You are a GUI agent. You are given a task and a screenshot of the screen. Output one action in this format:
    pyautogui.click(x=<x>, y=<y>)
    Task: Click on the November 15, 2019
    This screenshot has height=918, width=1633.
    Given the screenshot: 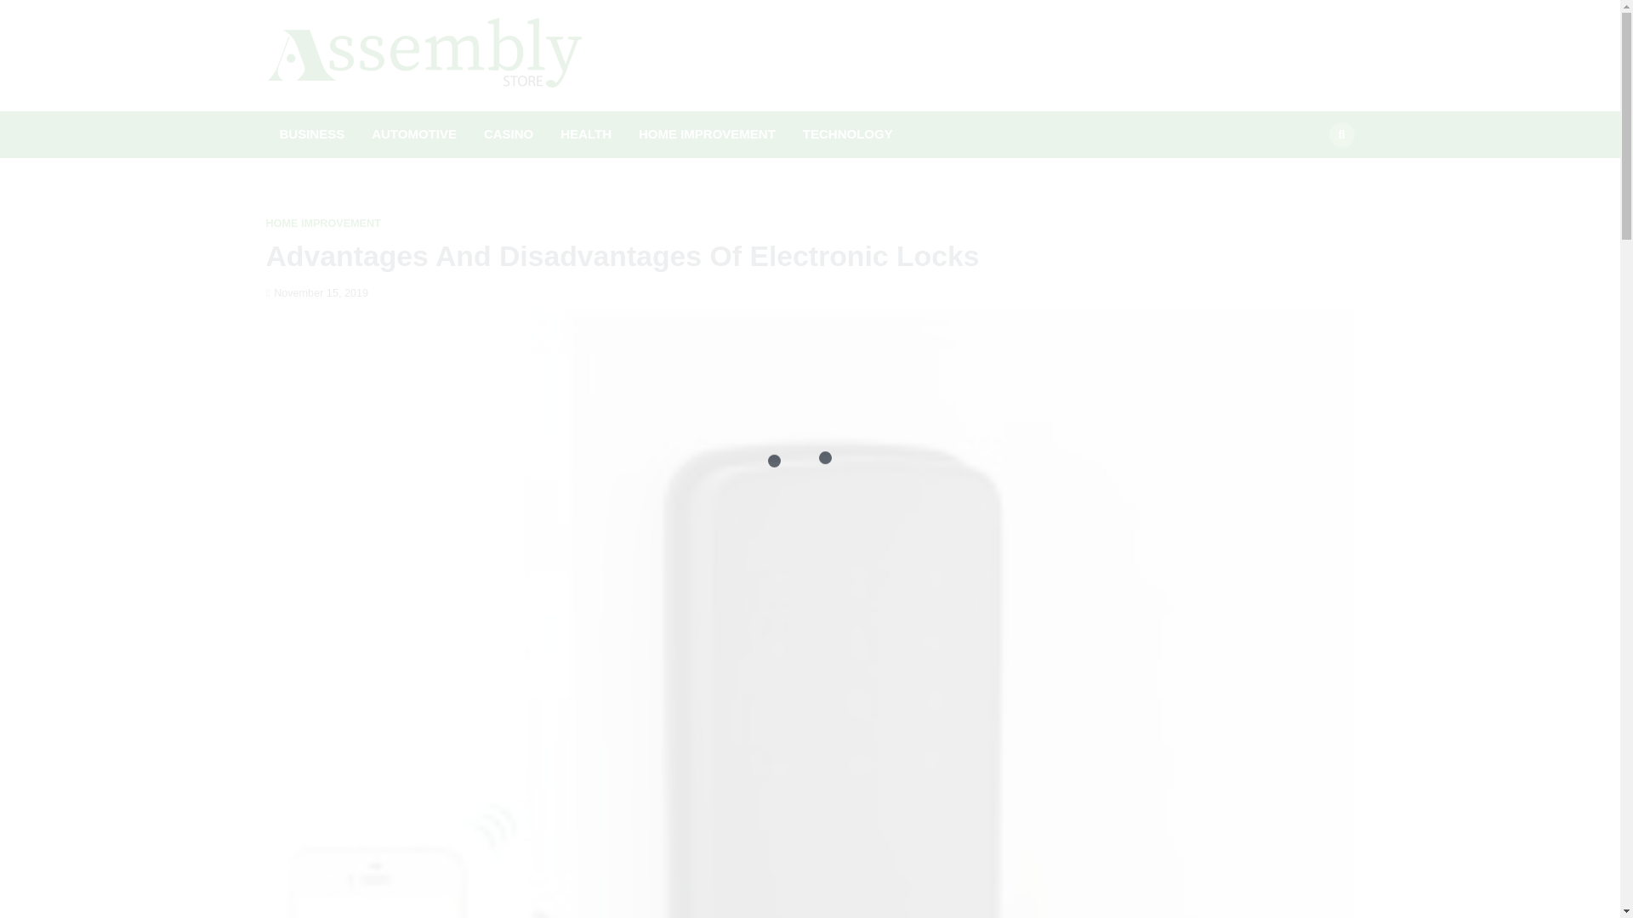 What is the action you would take?
    pyautogui.click(x=316, y=293)
    